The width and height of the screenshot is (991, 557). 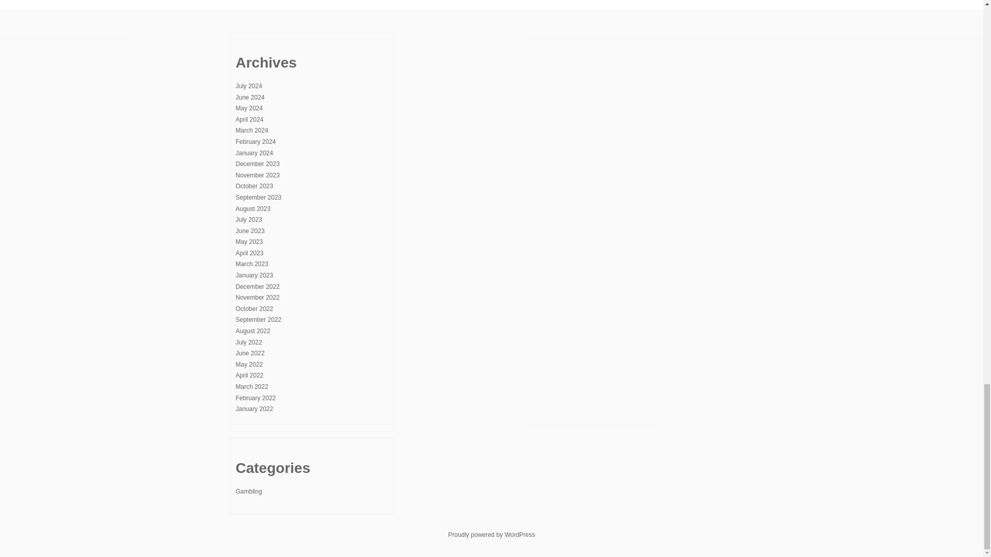 I want to click on May 2024, so click(x=249, y=108).